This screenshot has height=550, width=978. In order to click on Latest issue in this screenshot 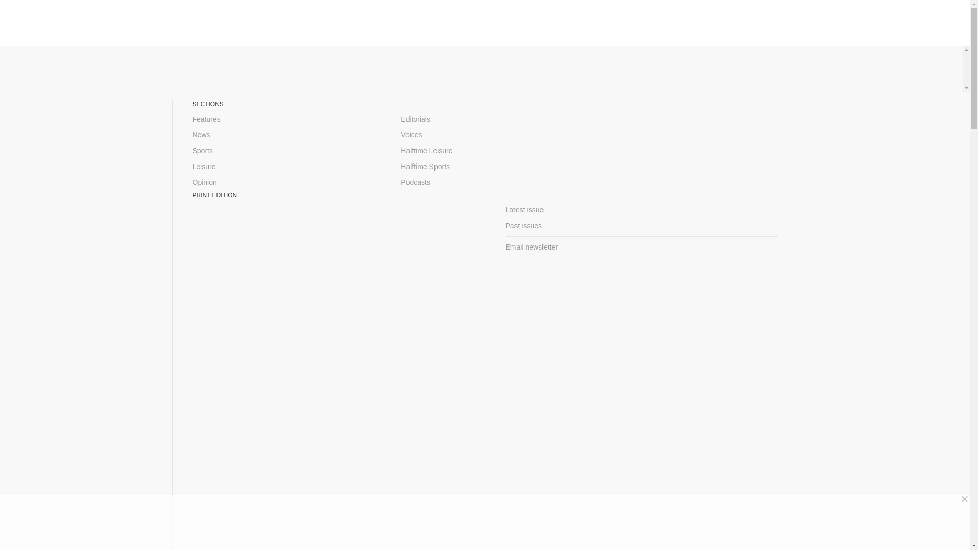, I will do `click(641, 210)`.